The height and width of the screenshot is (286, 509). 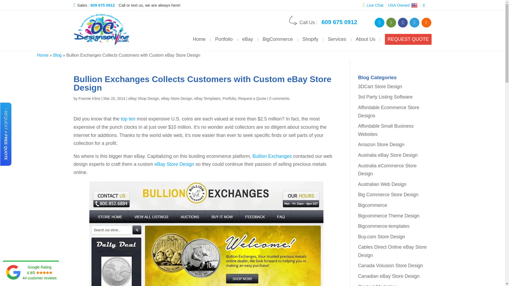 What do you see at coordinates (174, 164) in the screenshot?
I see `Custom eBay Store Design` at bounding box center [174, 164].